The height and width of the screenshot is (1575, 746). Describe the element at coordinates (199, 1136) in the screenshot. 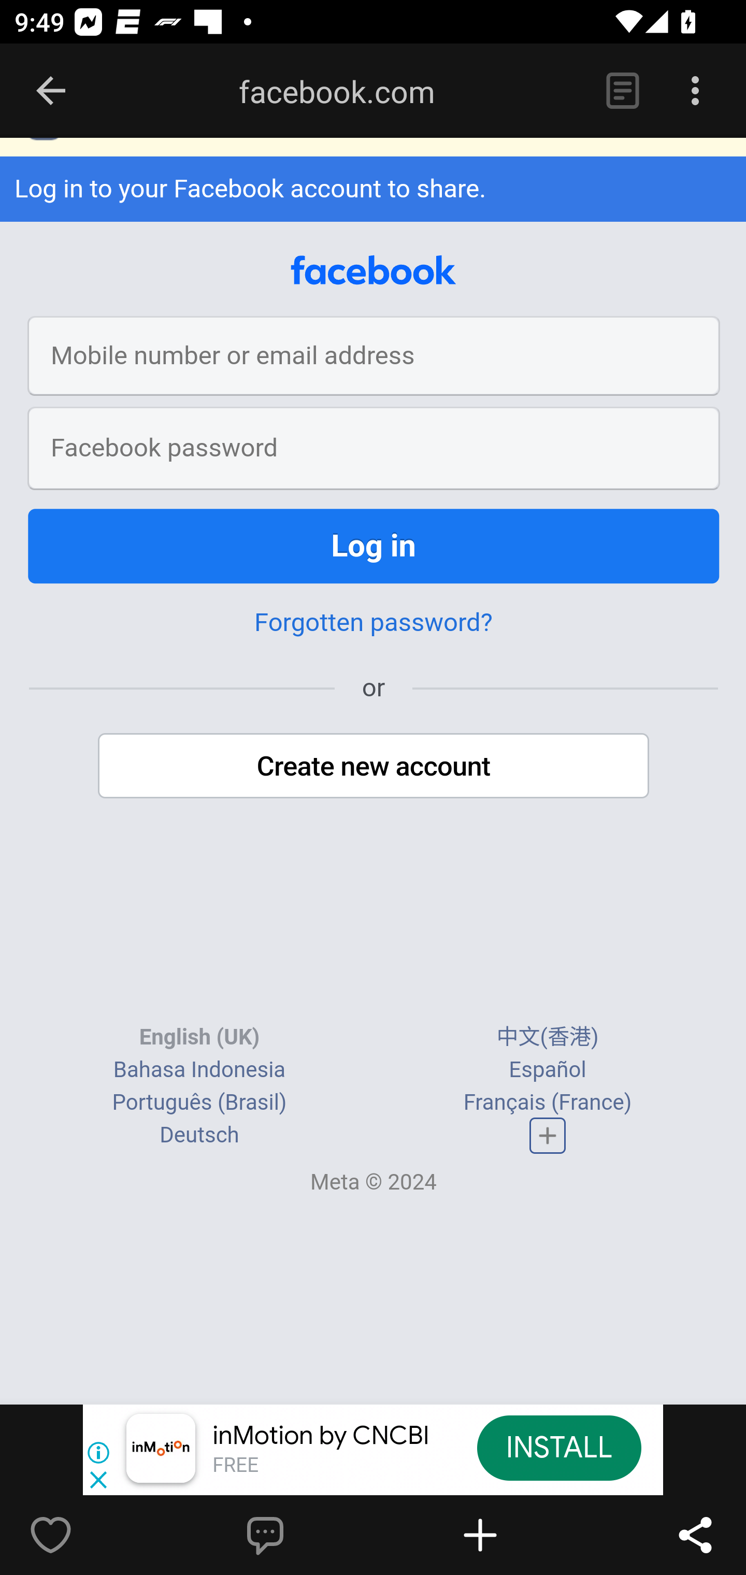

I see `Deutsch` at that location.